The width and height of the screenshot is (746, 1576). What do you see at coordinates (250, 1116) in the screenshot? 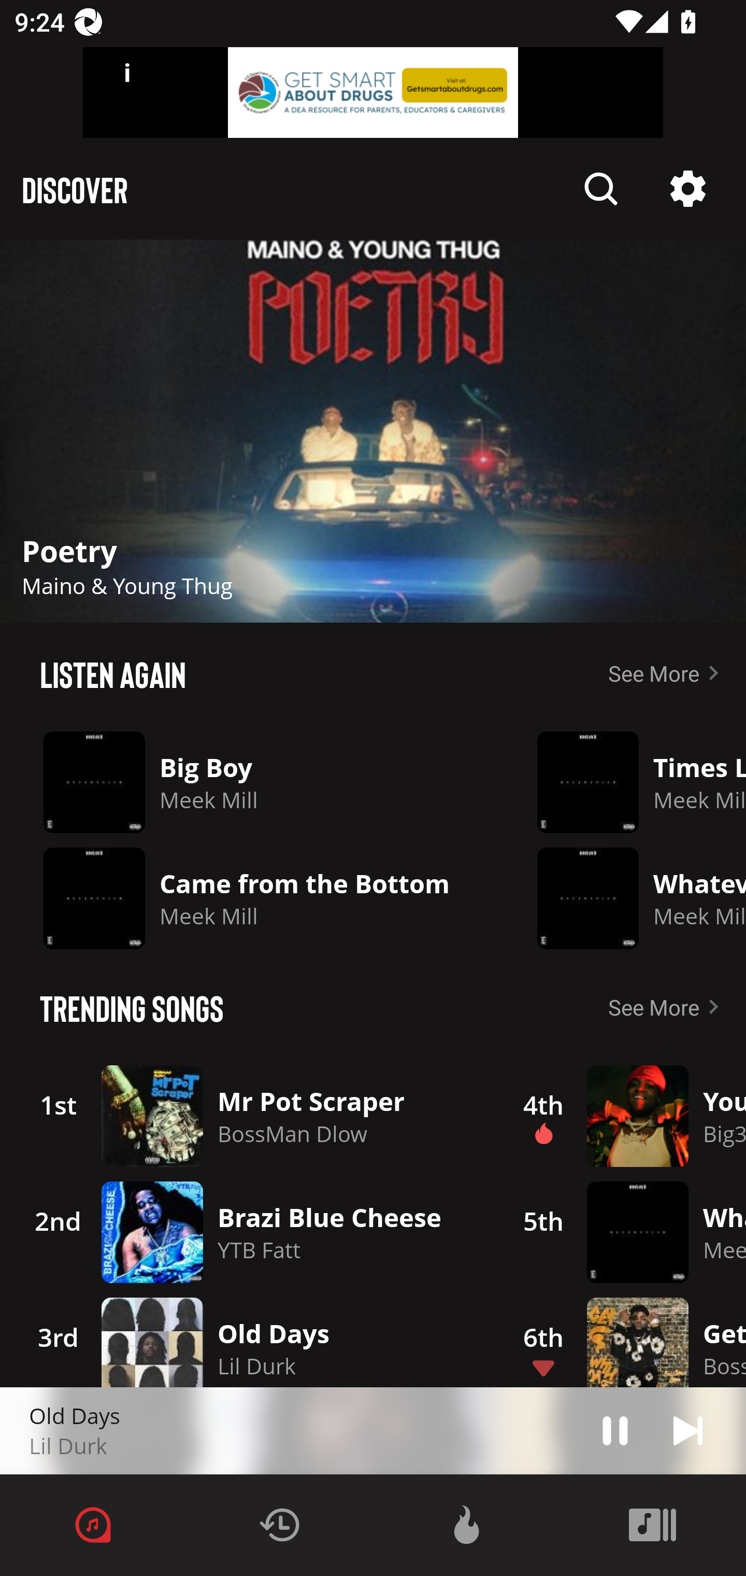
I see `1st Description Mr Pot Scraper BossMan Dlow` at bounding box center [250, 1116].